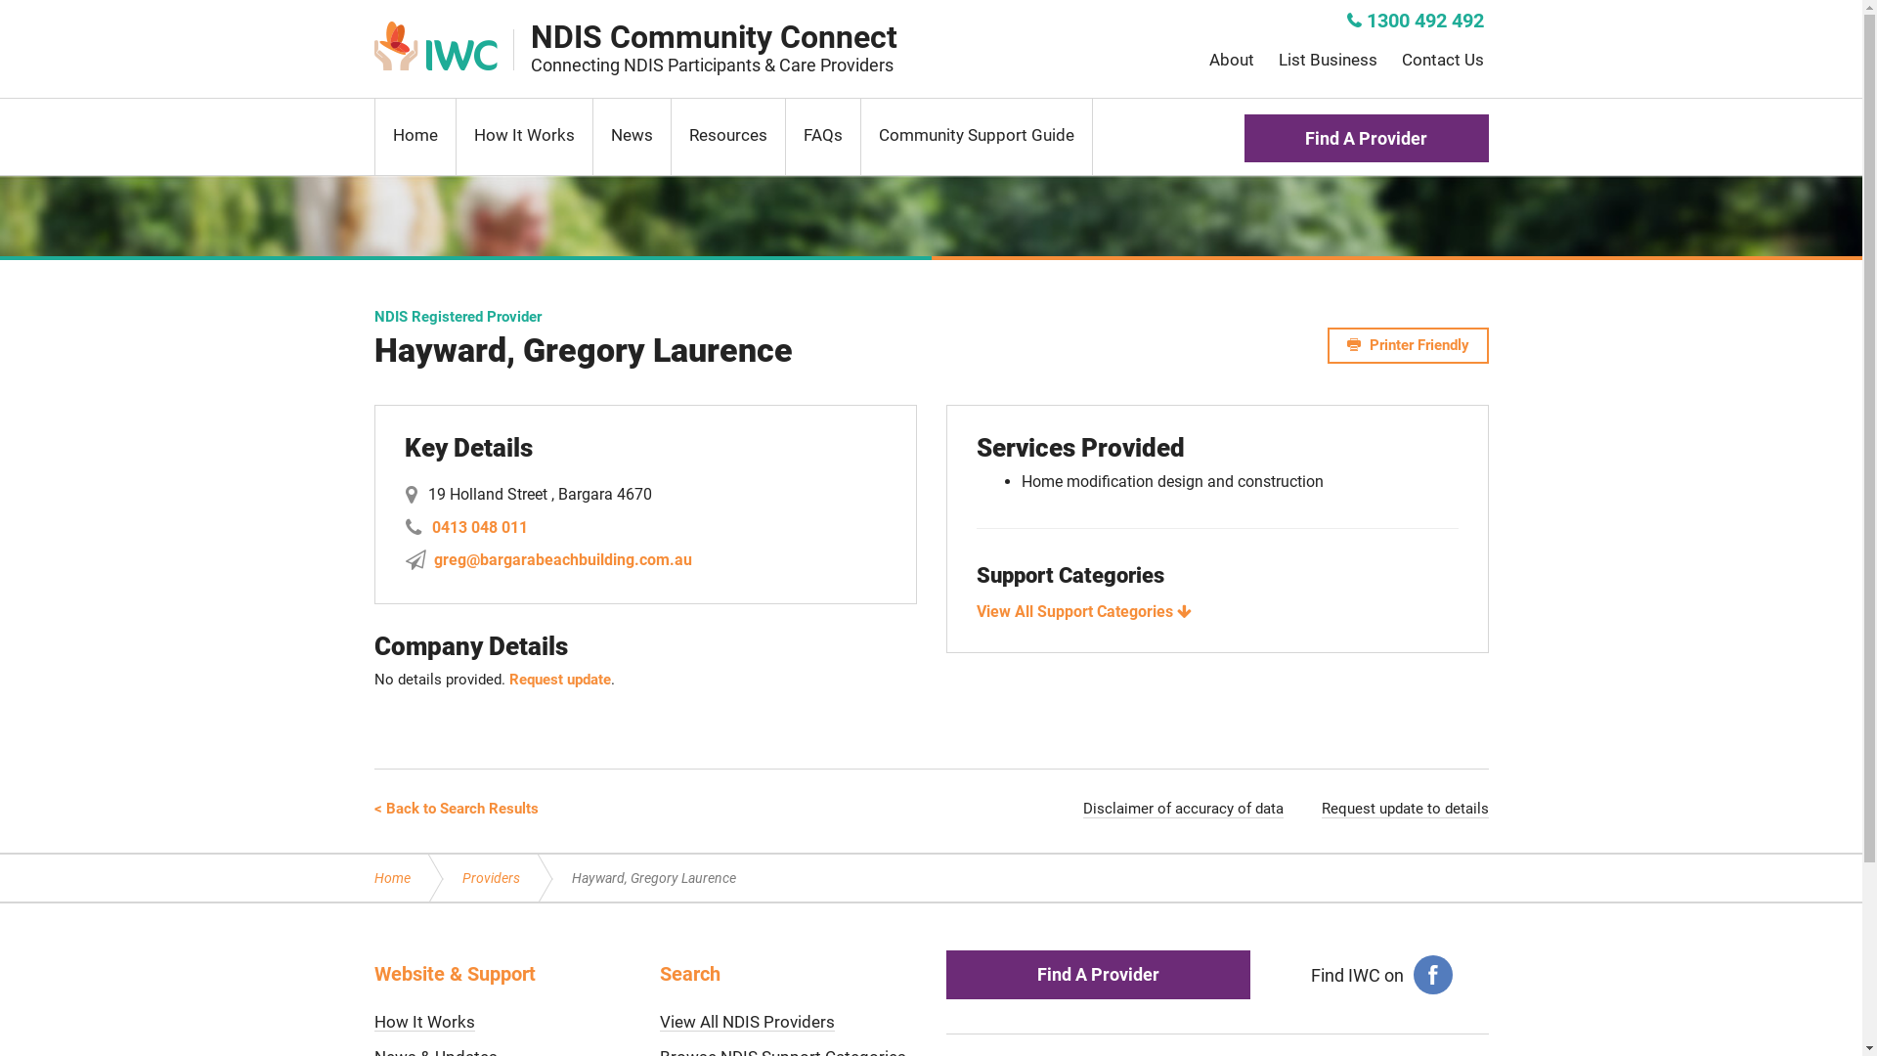 This screenshot has height=1056, width=1877. Describe the element at coordinates (1416, 22) in the screenshot. I see `1300 492 492` at that location.